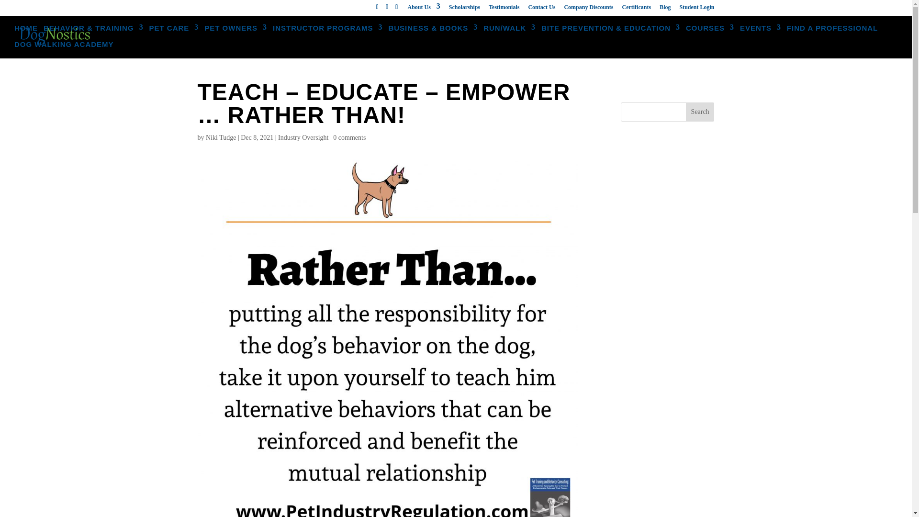  Describe the element at coordinates (700, 112) in the screenshot. I see `Search` at that location.